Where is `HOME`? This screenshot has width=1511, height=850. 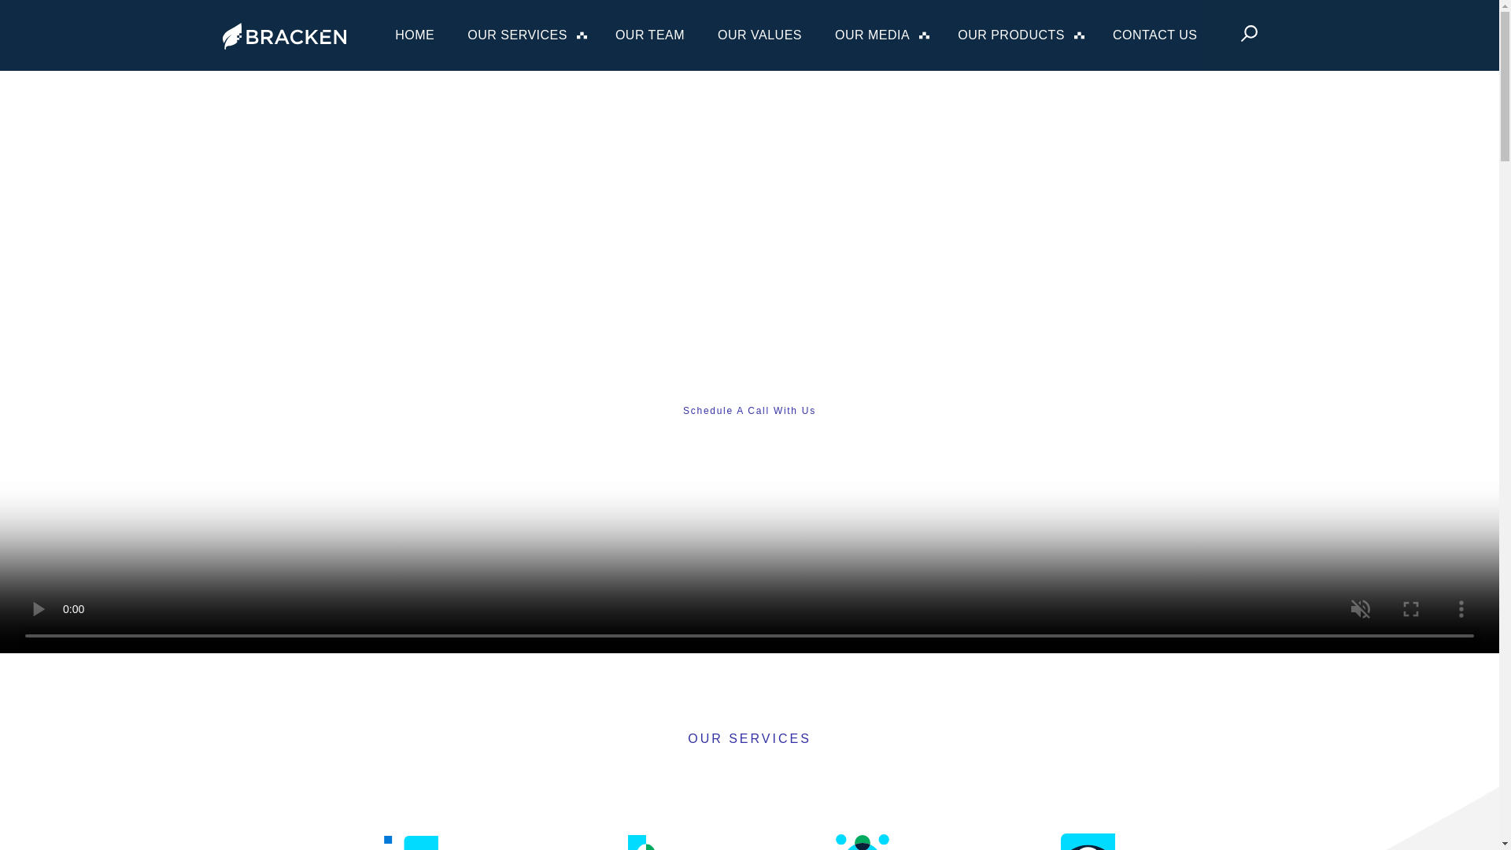 HOME is located at coordinates (422, 35).